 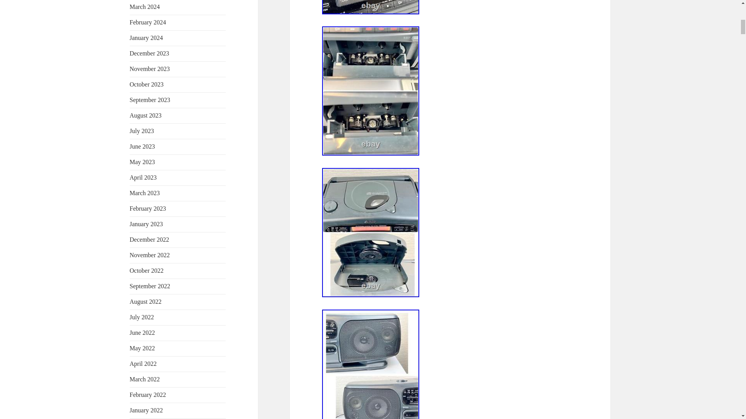 What do you see at coordinates (150, 286) in the screenshot?
I see `September 2022` at bounding box center [150, 286].